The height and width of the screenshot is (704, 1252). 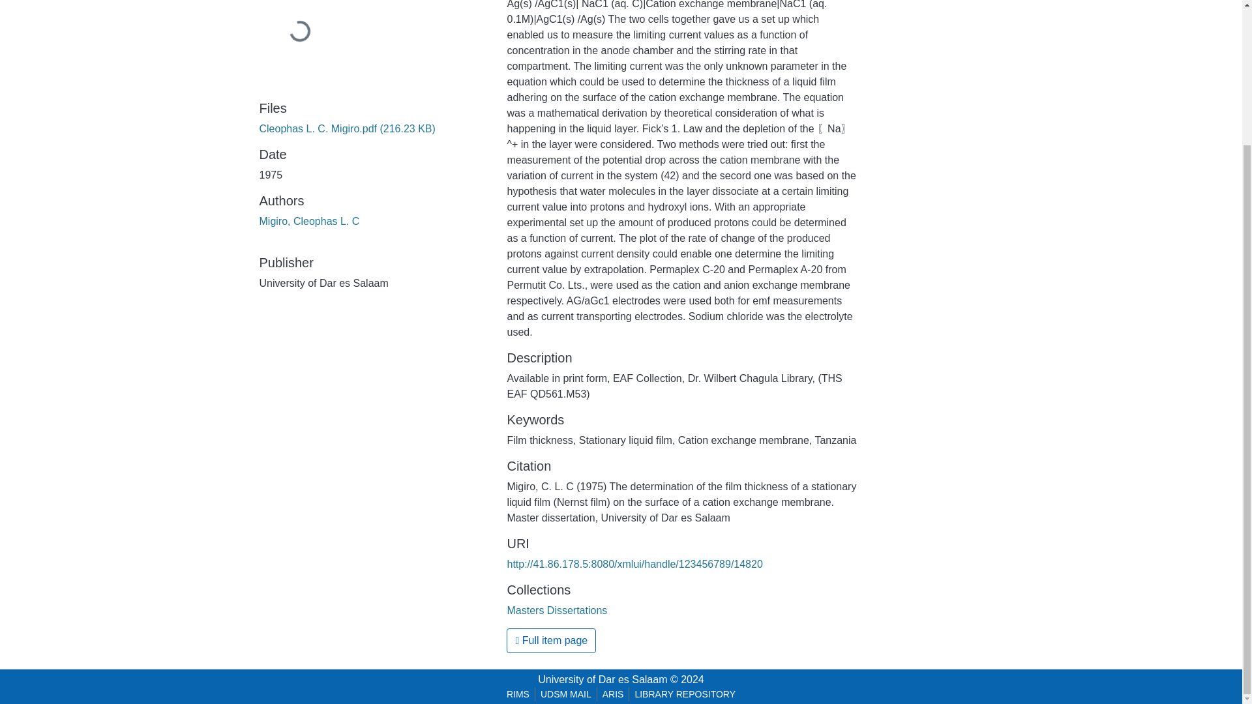 What do you see at coordinates (613, 694) in the screenshot?
I see `ARIS` at bounding box center [613, 694].